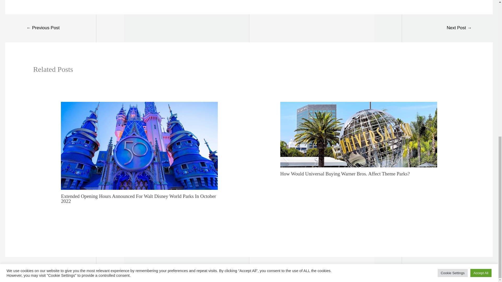  Describe the element at coordinates (345, 174) in the screenshot. I see `How Would Universal Buying Warner Bros. Affect Theme Parks?` at that location.